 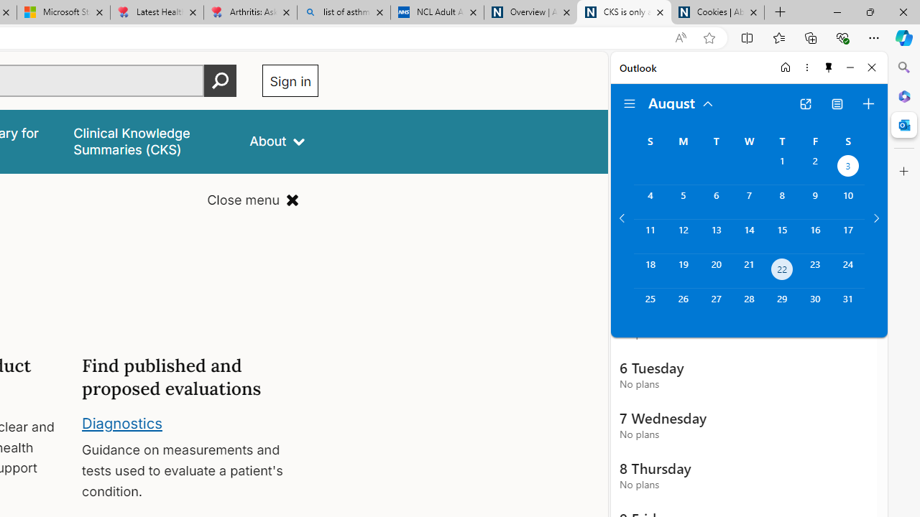 I want to click on Tuesday, August 13, 2024. , so click(x=716, y=236).